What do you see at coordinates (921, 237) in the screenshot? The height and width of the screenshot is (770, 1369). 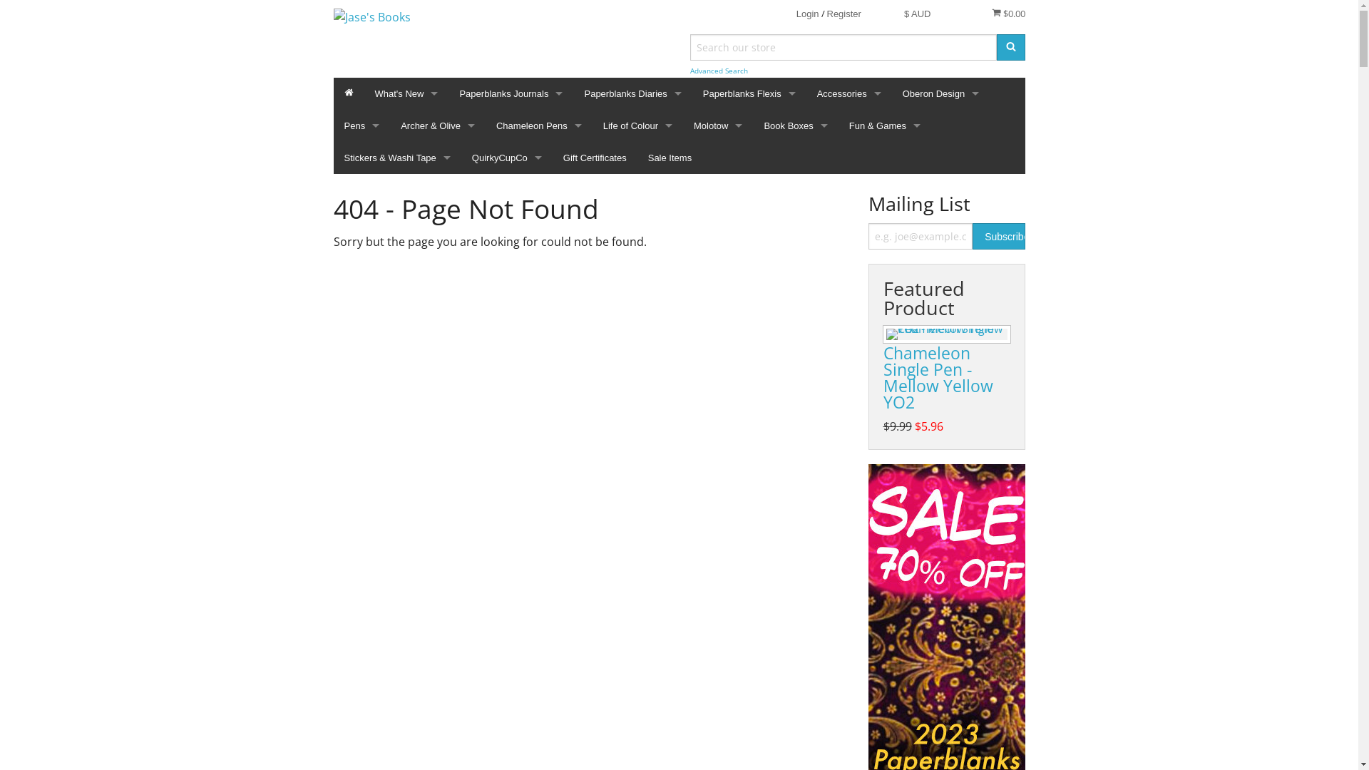 I see `Subscribe` at bounding box center [921, 237].